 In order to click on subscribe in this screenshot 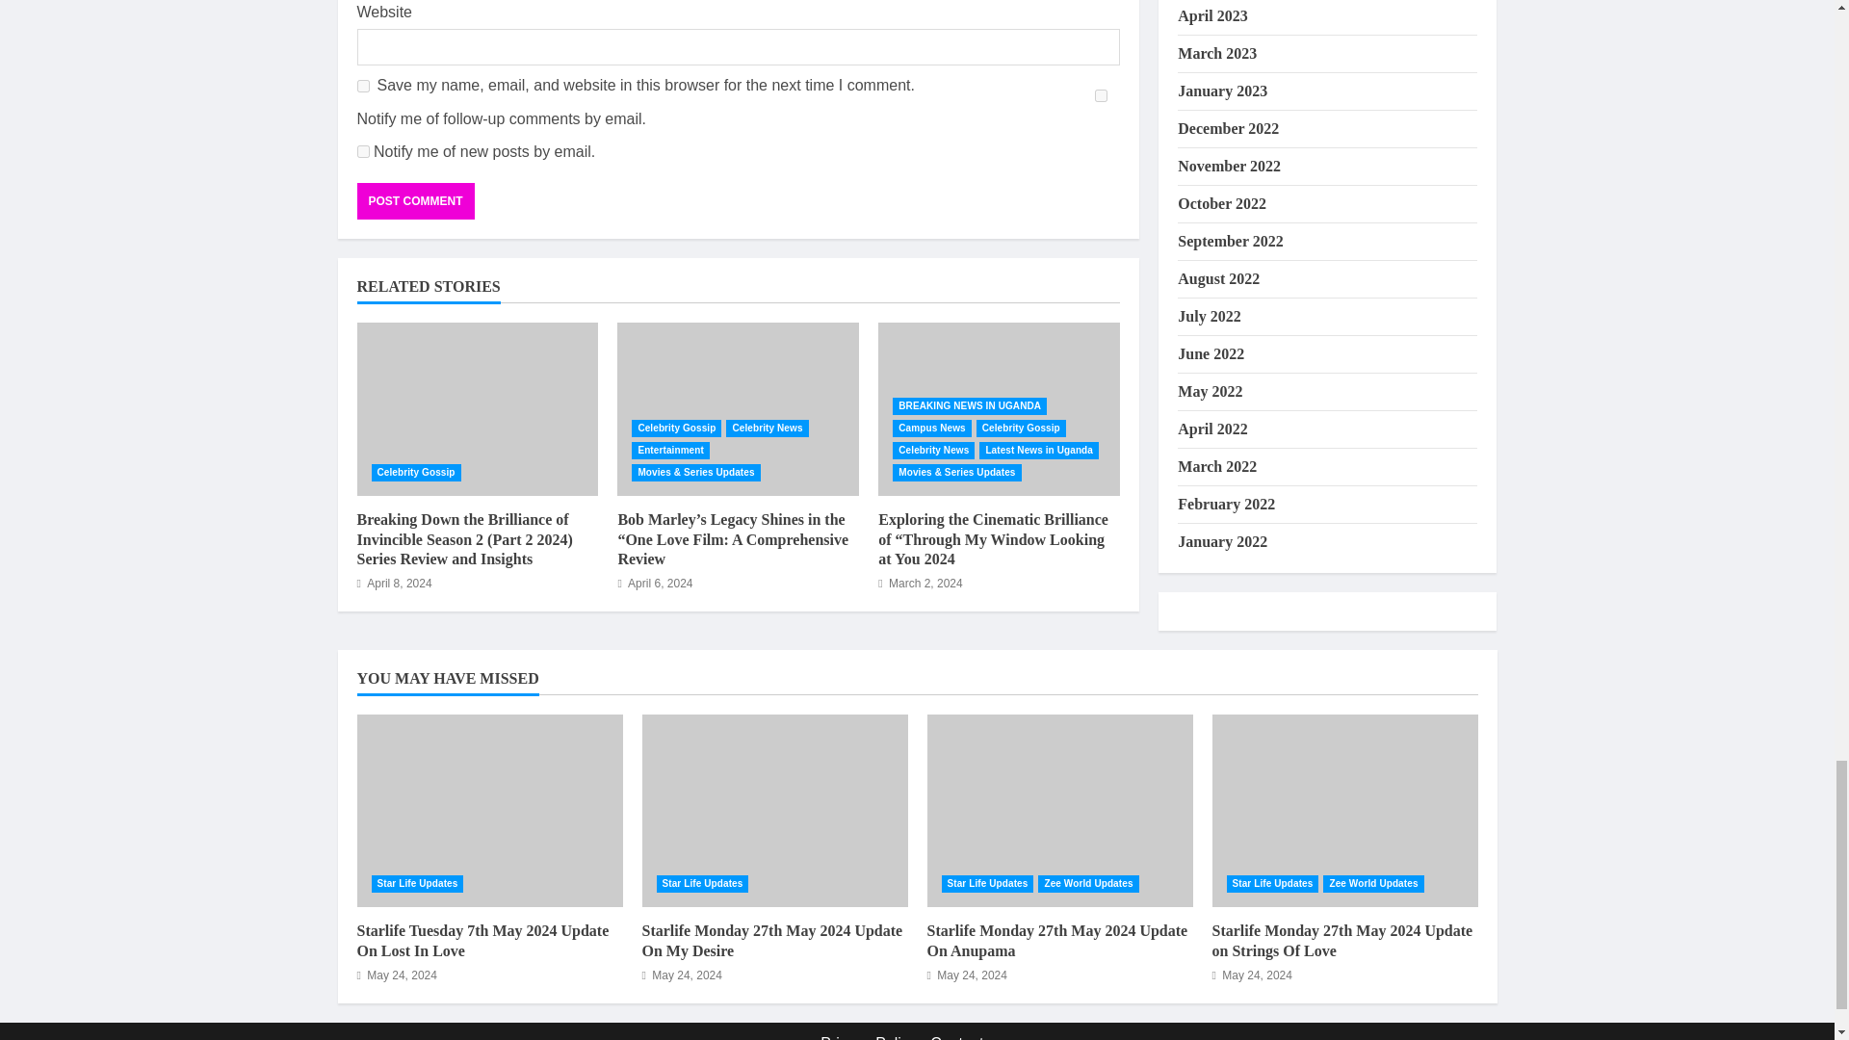, I will do `click(362, 152)`.